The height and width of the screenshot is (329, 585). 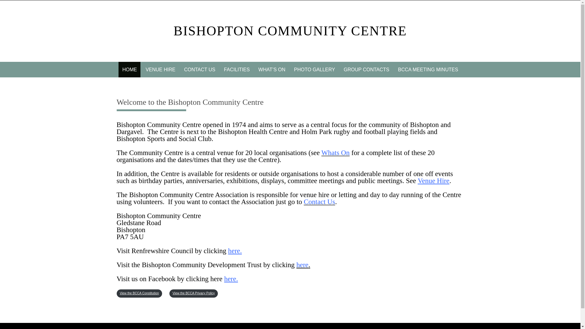 What do you see at coordinates (366, 69) in the screenshot?
I see `GROUP CONTACTS` at bounding box center [366, 69].